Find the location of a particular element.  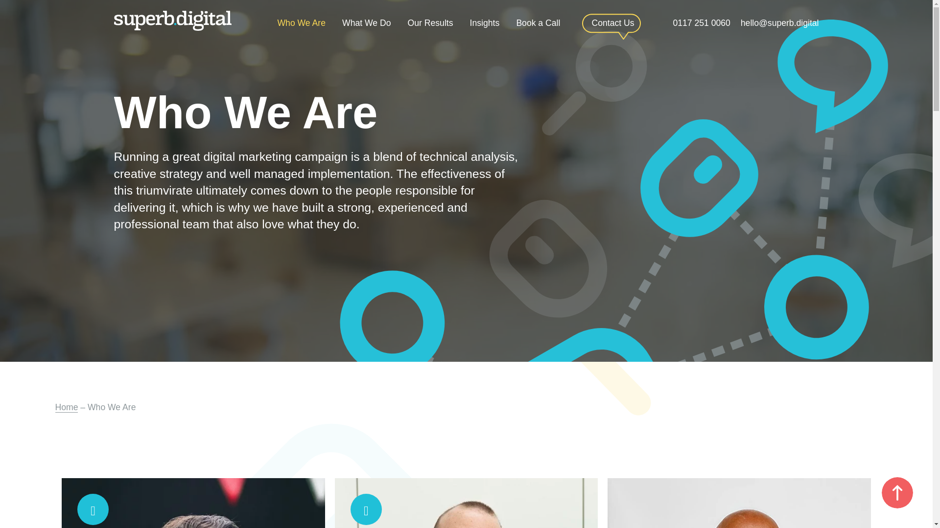

Insights is located at coordinates (485, 21).